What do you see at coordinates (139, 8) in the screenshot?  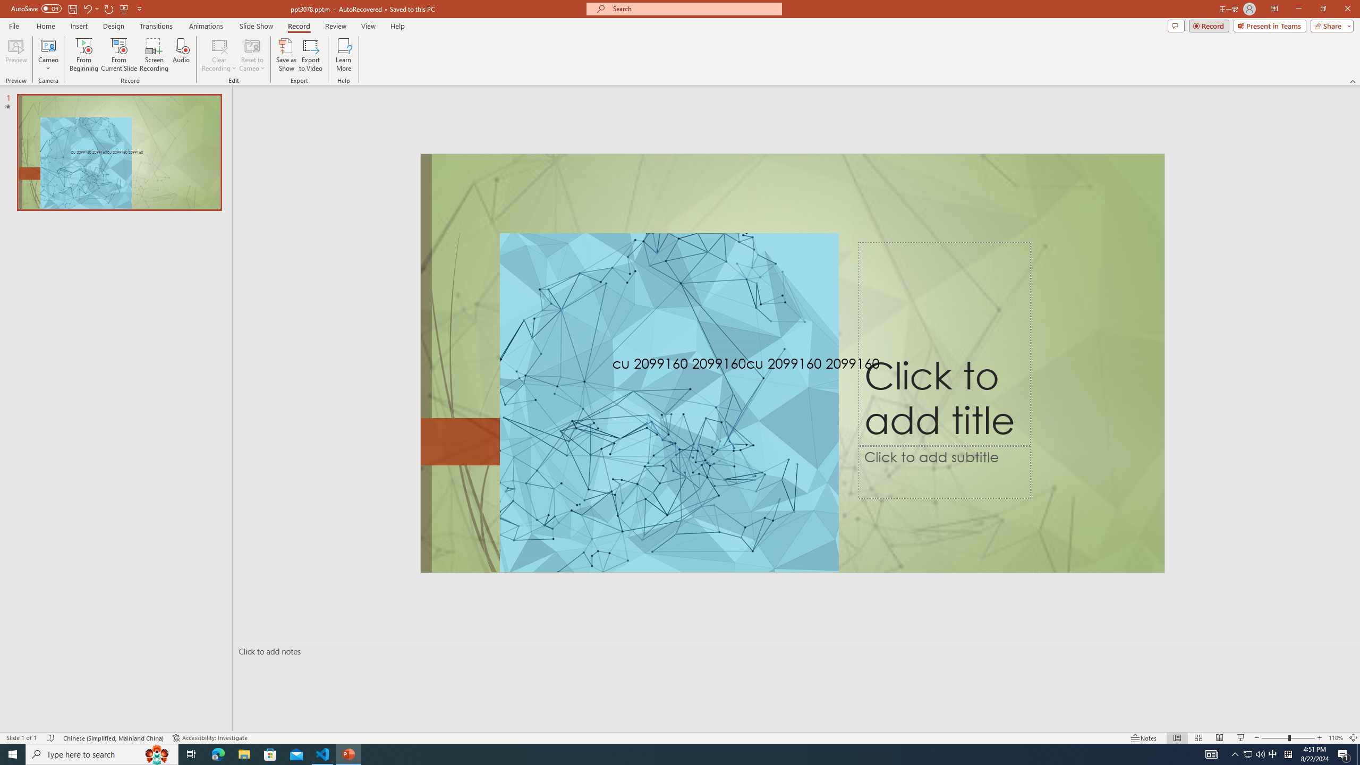 I see `Customize Quick Access Toolbar` at bounding box center [139, 8].